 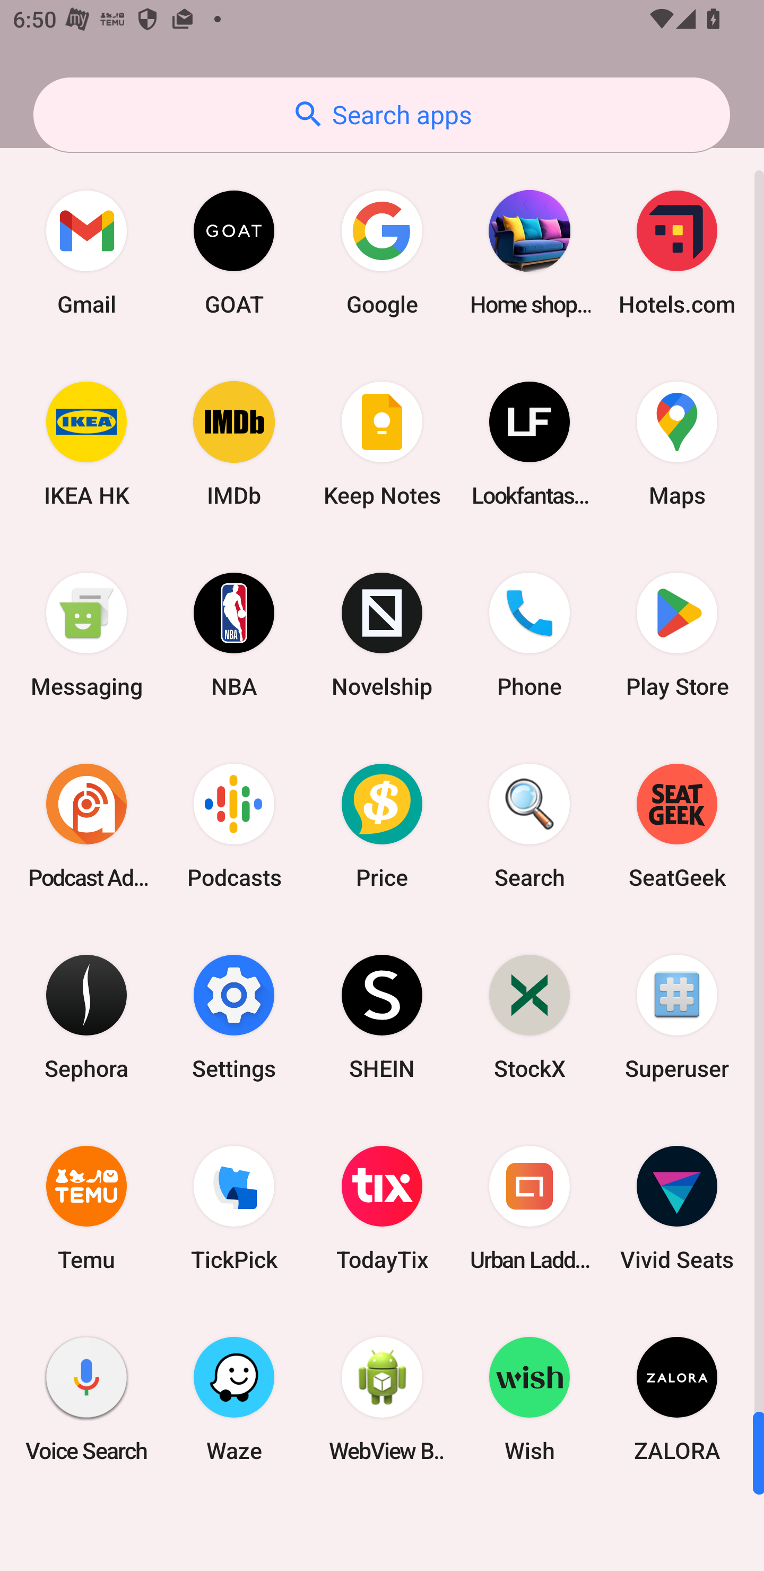 I want to click on Urban Ladder, so click(x=529, y=1208).